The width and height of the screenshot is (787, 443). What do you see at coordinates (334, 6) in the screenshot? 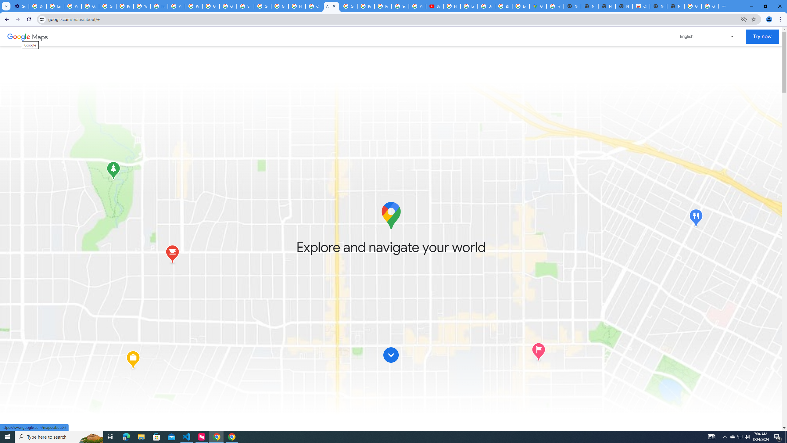
I see `Close` at bounding box center [334, 6].